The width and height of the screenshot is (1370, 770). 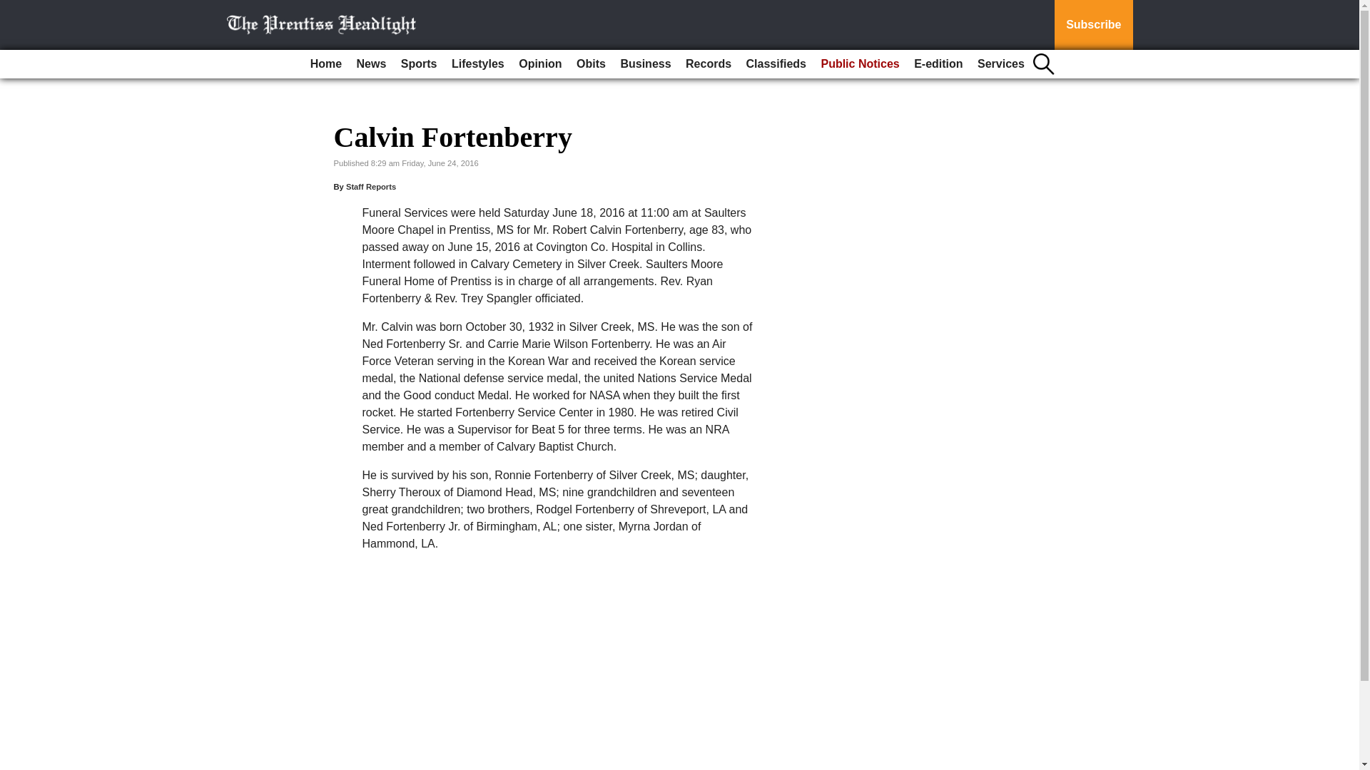 I want to click on Records, so click(x=708, y=64).